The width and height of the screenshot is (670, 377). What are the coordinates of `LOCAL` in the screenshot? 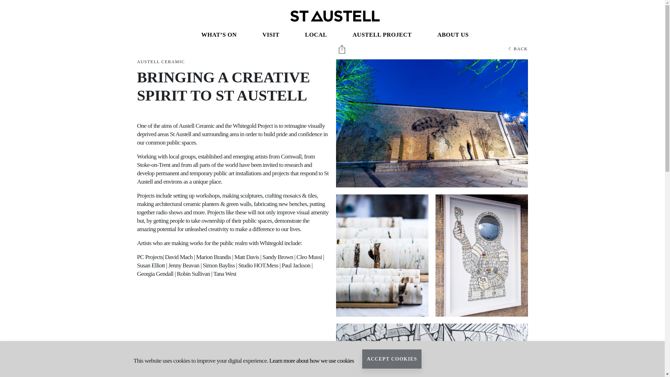 It's located at (316, 37).